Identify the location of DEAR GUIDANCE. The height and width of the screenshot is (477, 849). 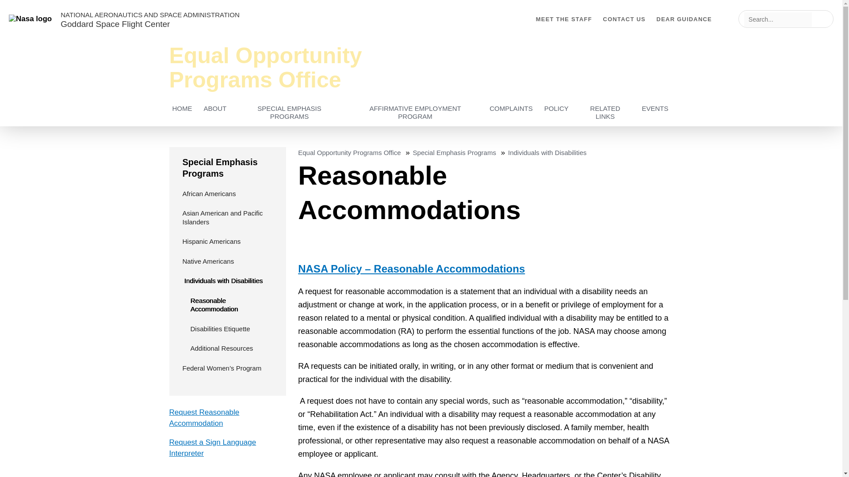
(684, 19).